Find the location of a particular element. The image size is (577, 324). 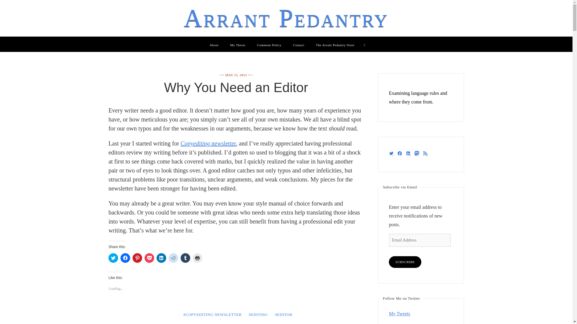

Click to share on Pocket is located at coordinates (149, 258).